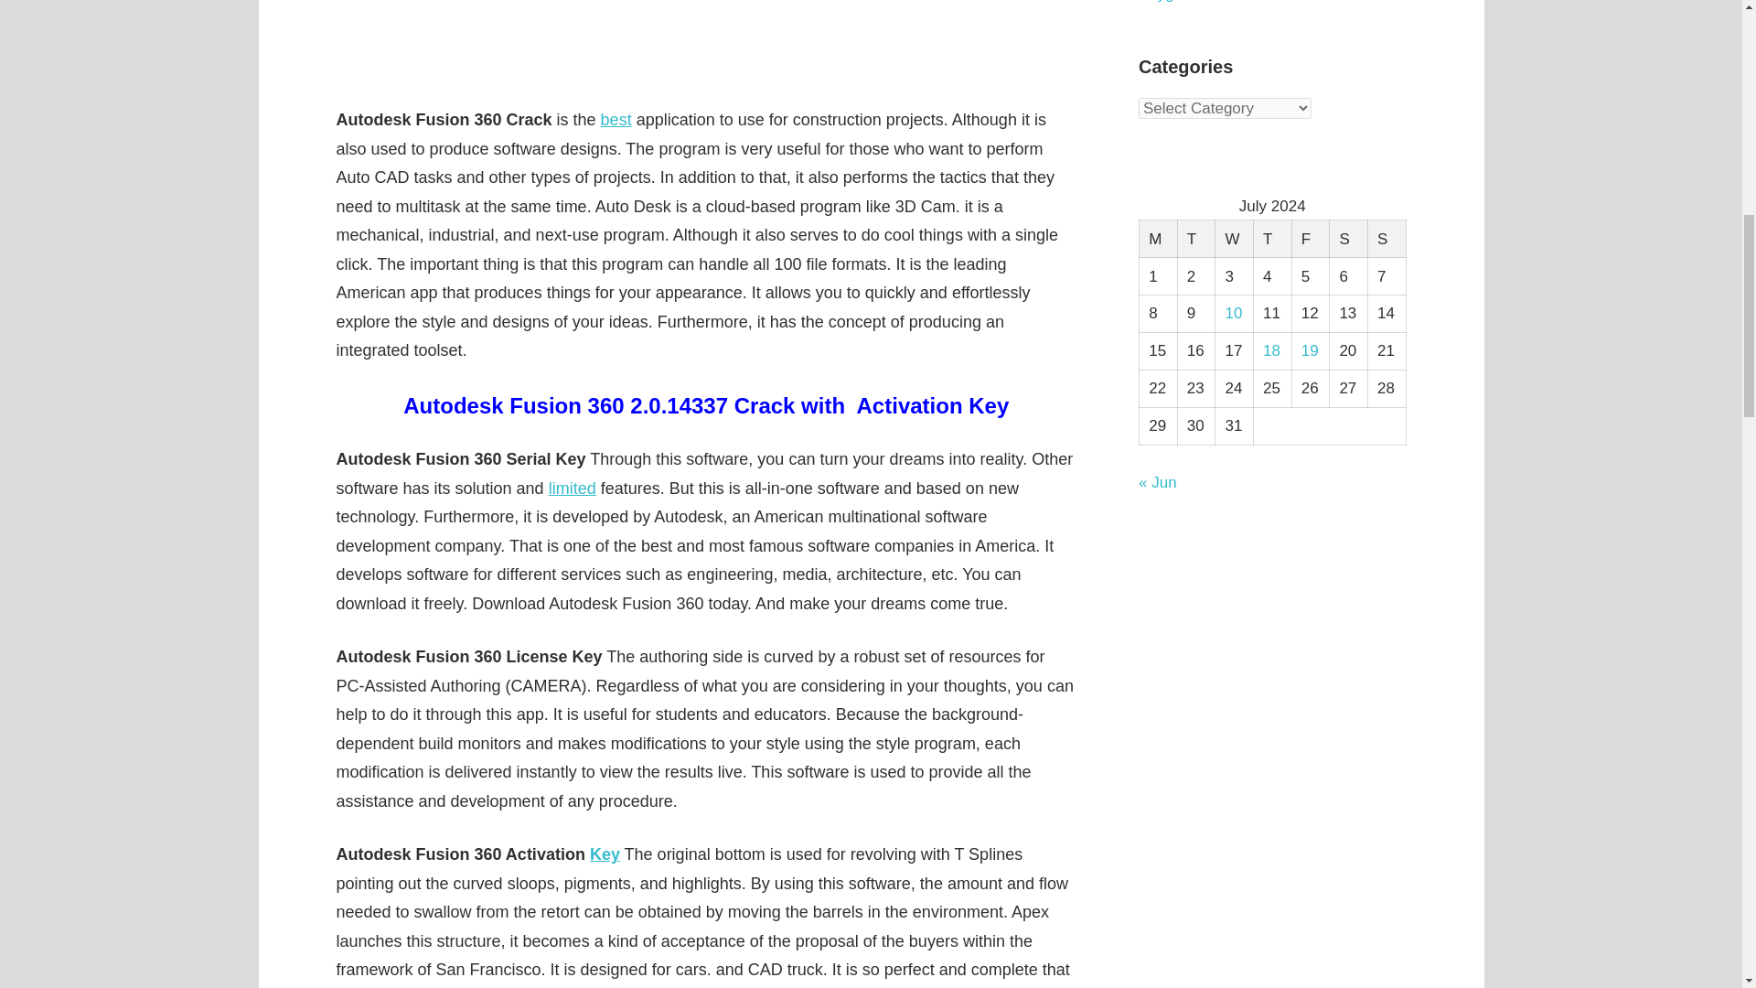 The width and height of the screenshot is (1756, 988). I want to click on Key, so click(605, 854).